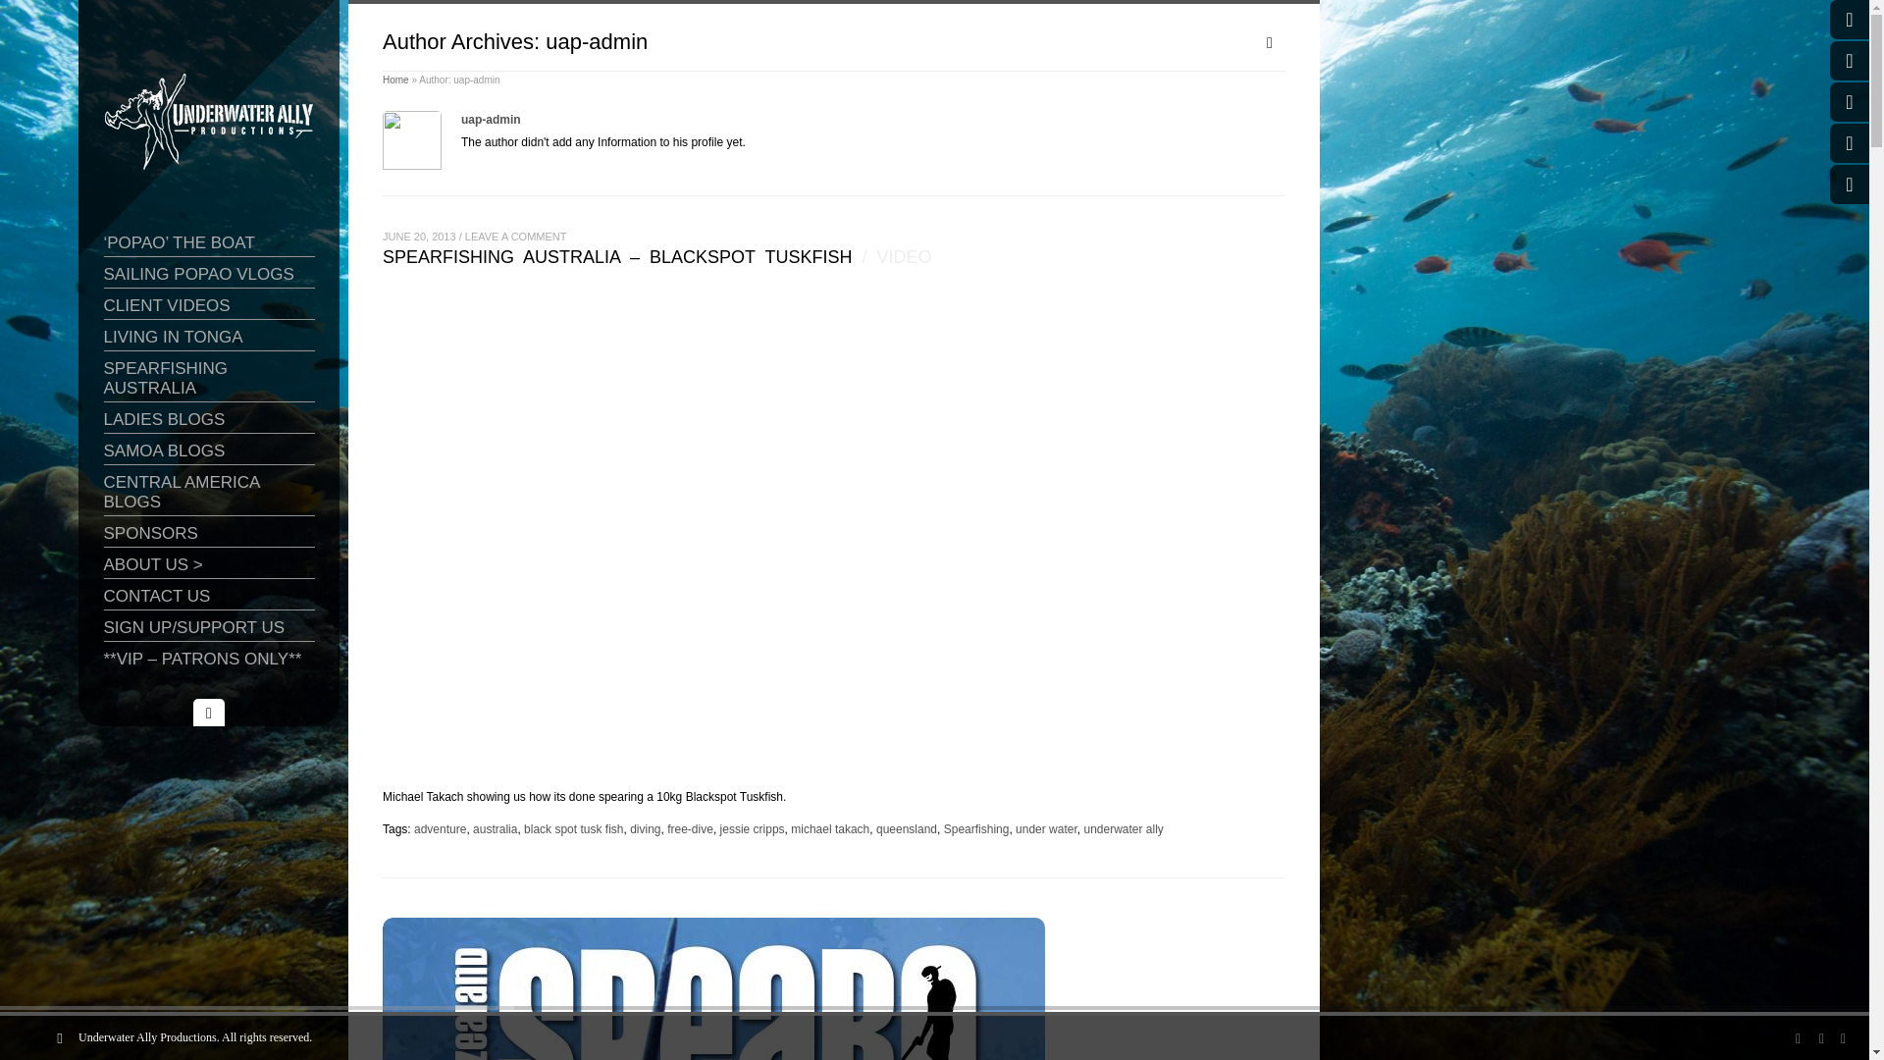 The width and height of the screenshot is (1884, 1060). What do you see at coordinates (208, 338) in the screenshot?
I see `LIVING IN TONGA` at bounding box center [208, 338].